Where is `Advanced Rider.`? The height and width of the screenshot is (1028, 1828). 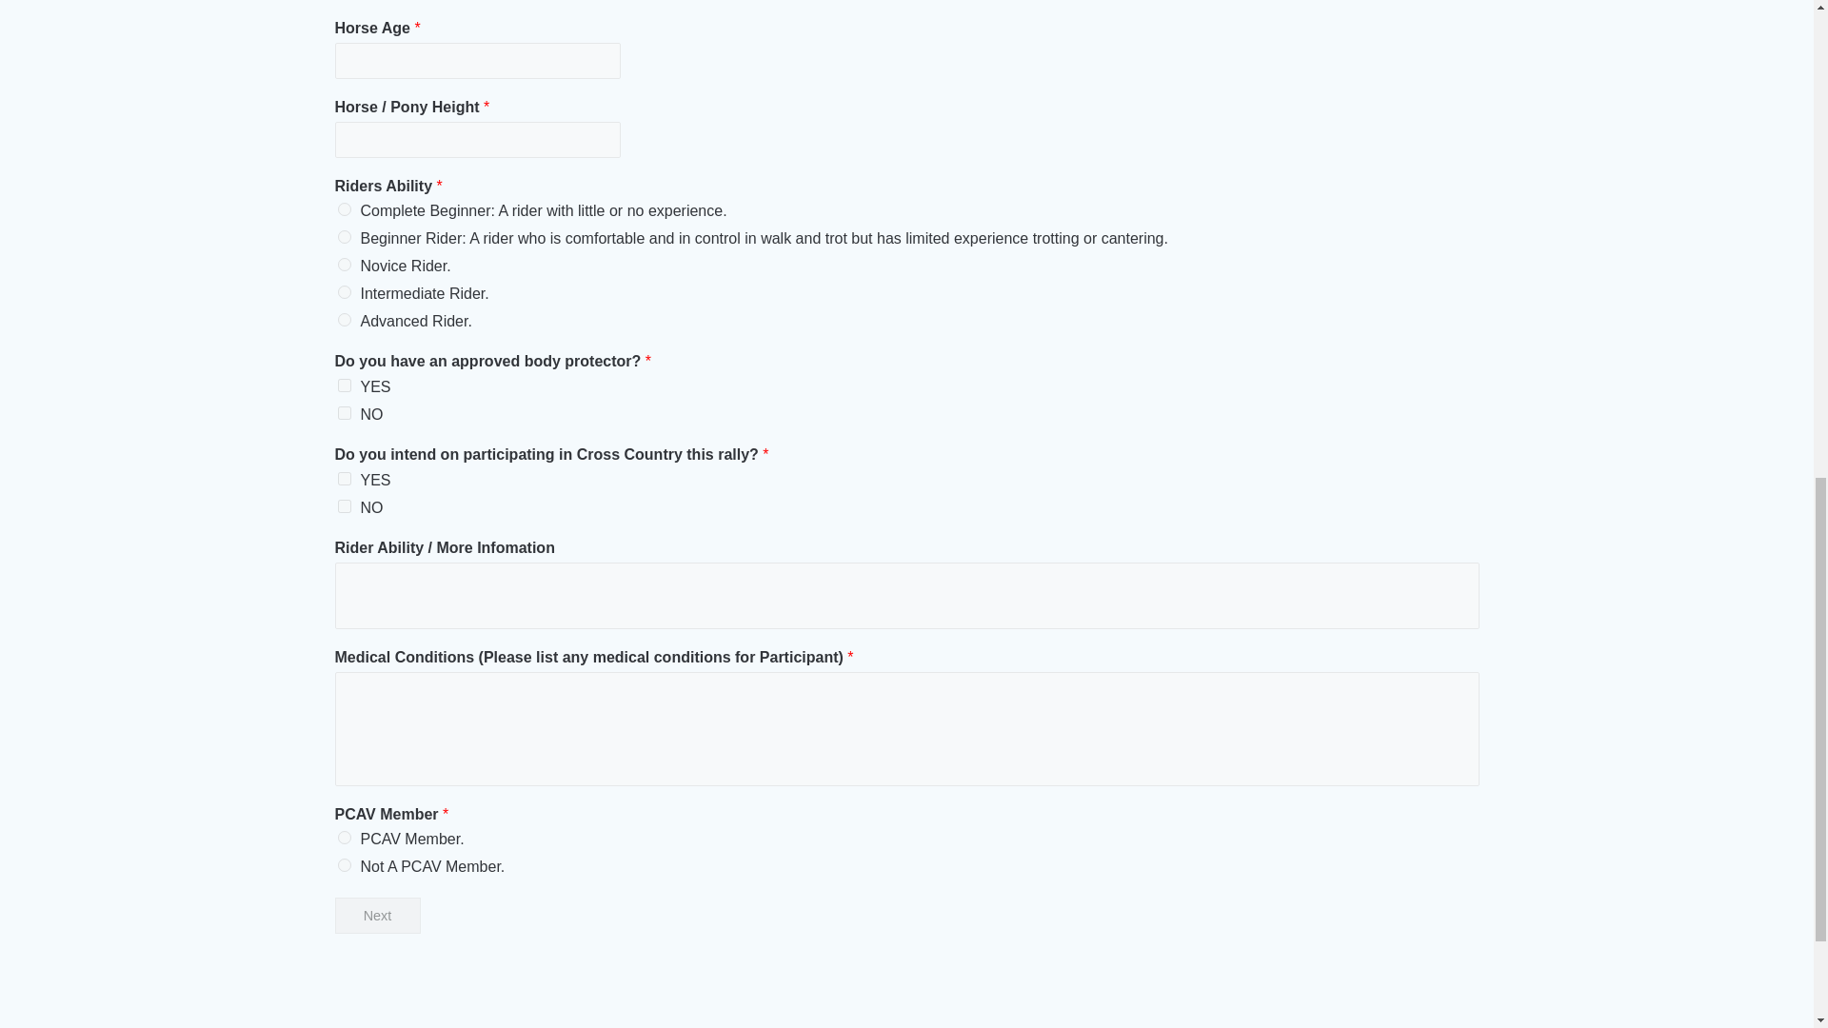 Advanced Rider. is located at coordinates (343, 320).